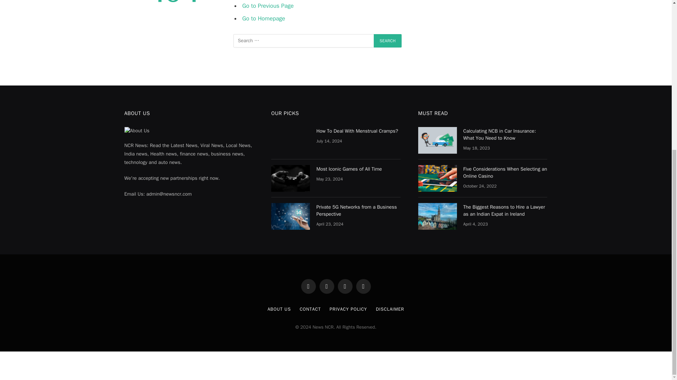  Describe the element at coordinates (291, 140) in the screenshot. I see `How To Deal With Menstrual Cramps?` at that location.